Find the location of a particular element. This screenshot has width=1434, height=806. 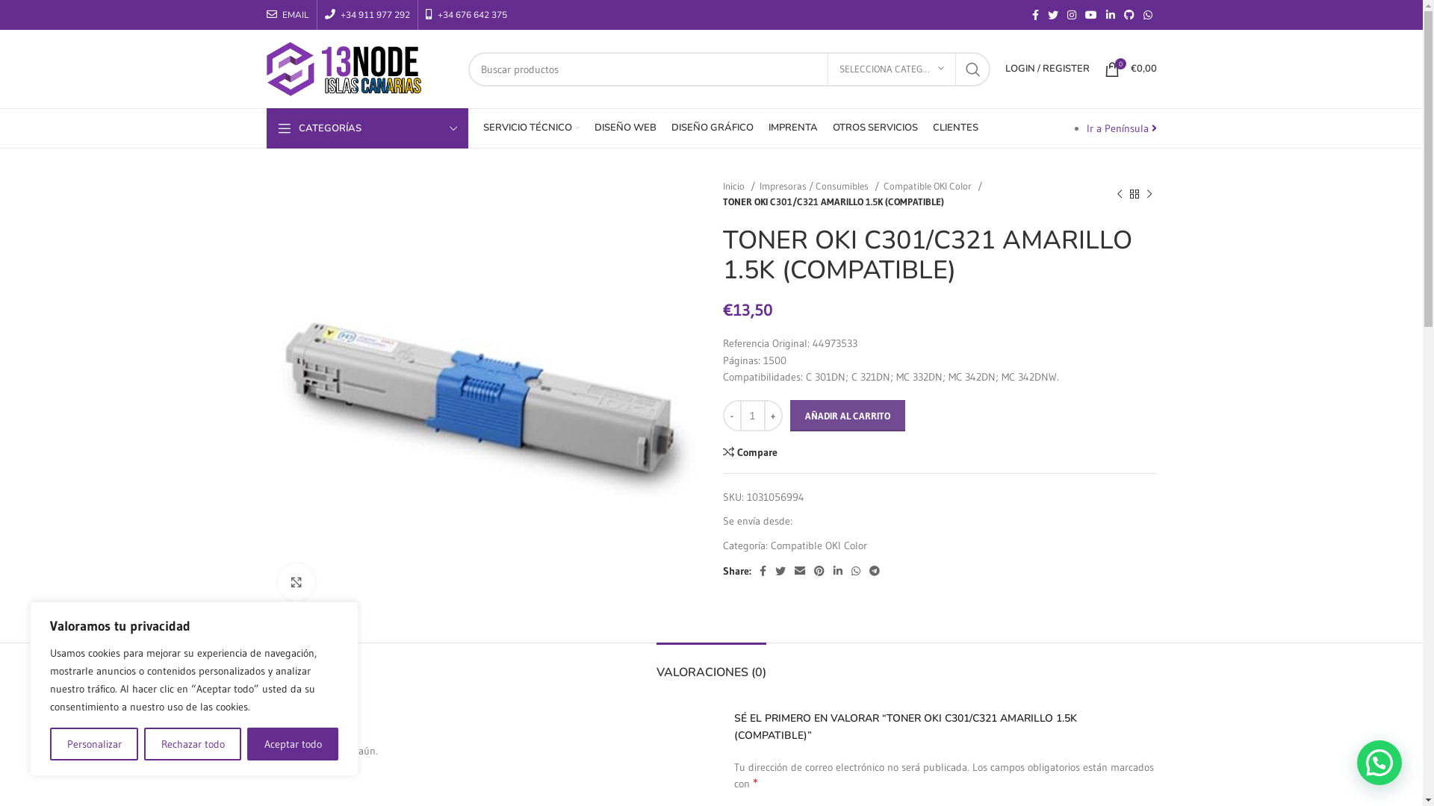

Compatible OKI Color is located at coordinates (819, 546).